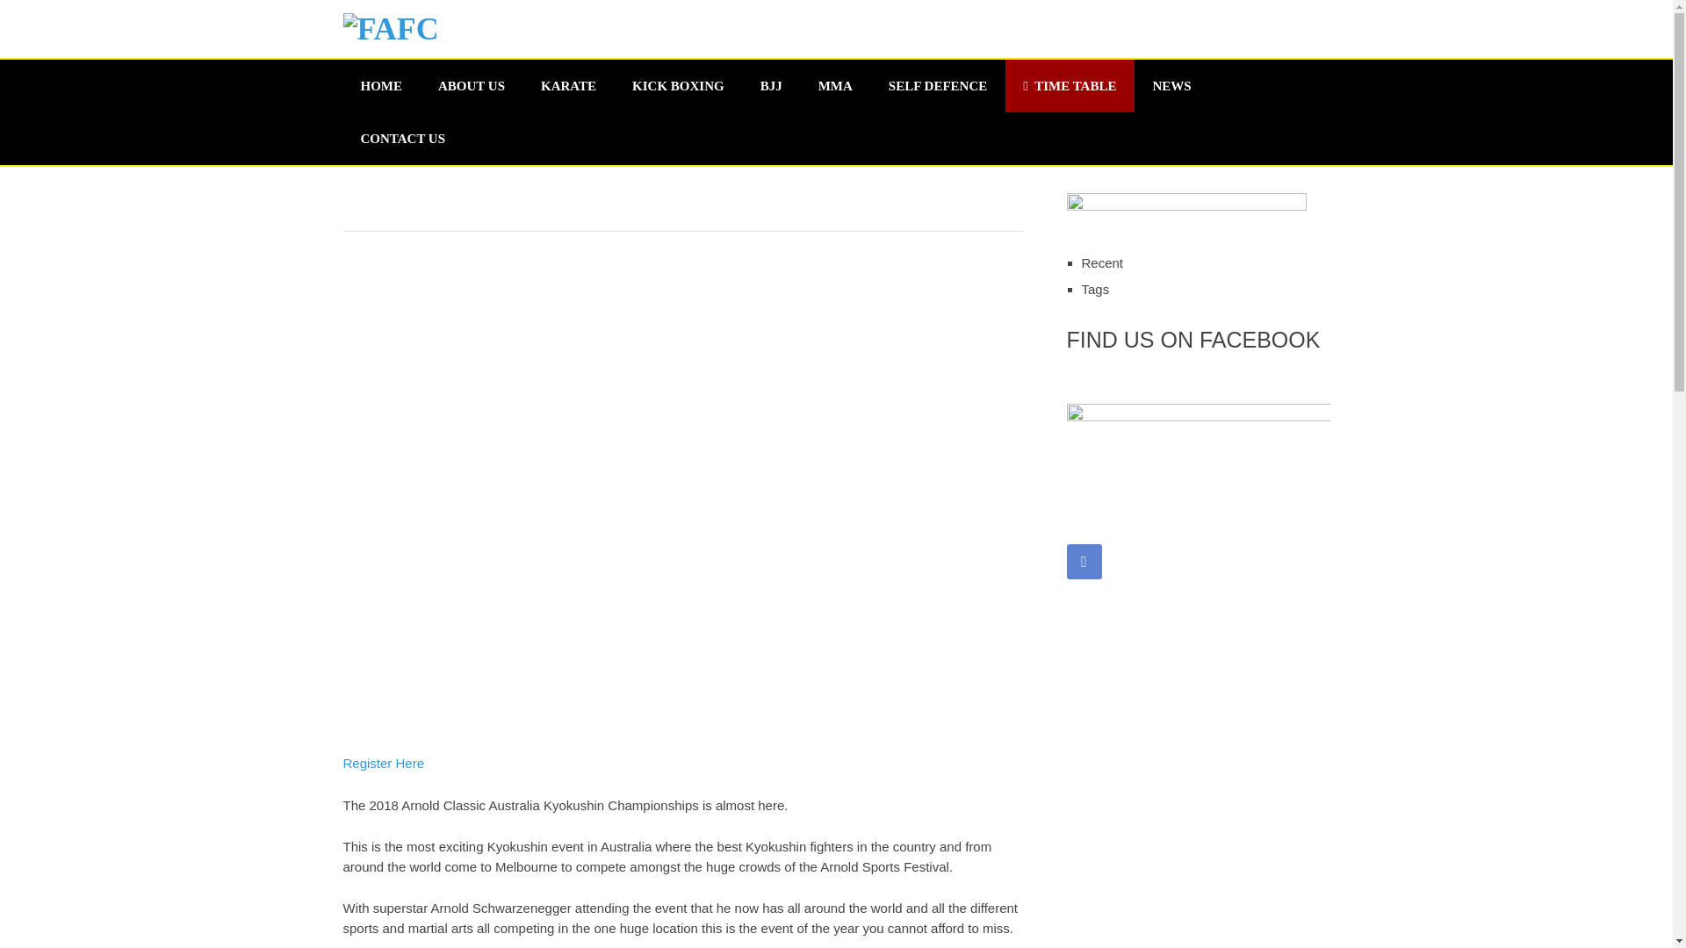  Describe the element at coordinates (381, 86) in the screenshot. I see `HOME` at that location.